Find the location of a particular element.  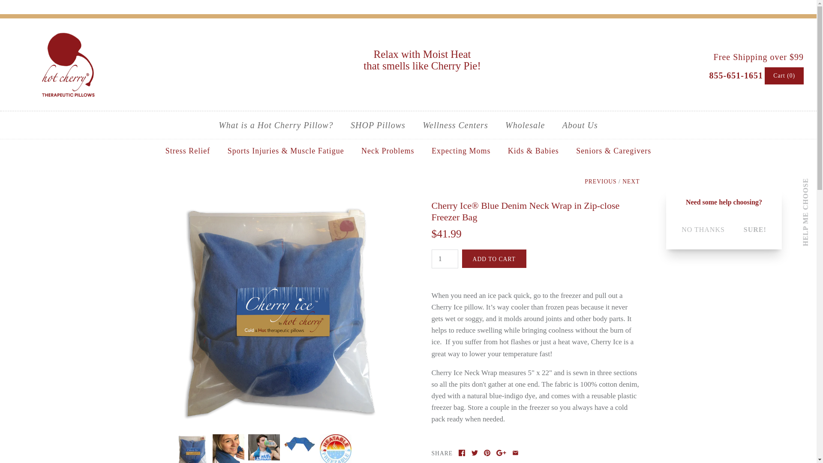

Twitter is located at coordinates (475, 453).